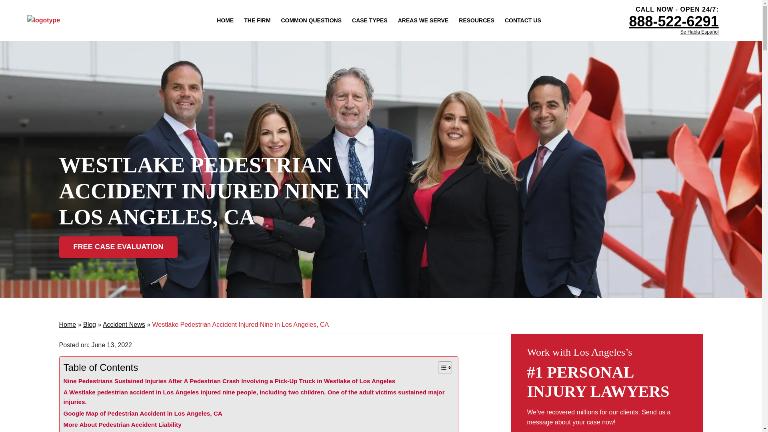 This screenshot has height=432, width=768. What do you see at coordinates (476, 20) in the screenshot?
I see `RESOURCES` at bounding box center [476, 20].